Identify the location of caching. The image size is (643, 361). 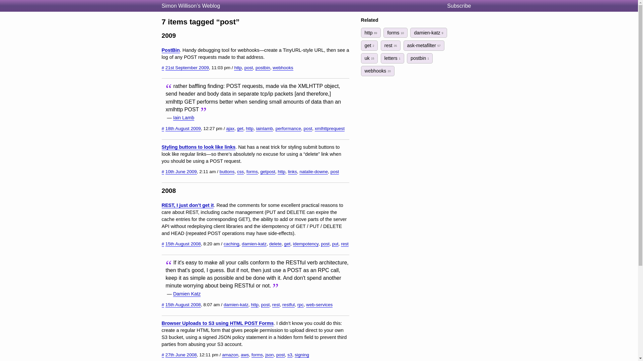
(231, 244).